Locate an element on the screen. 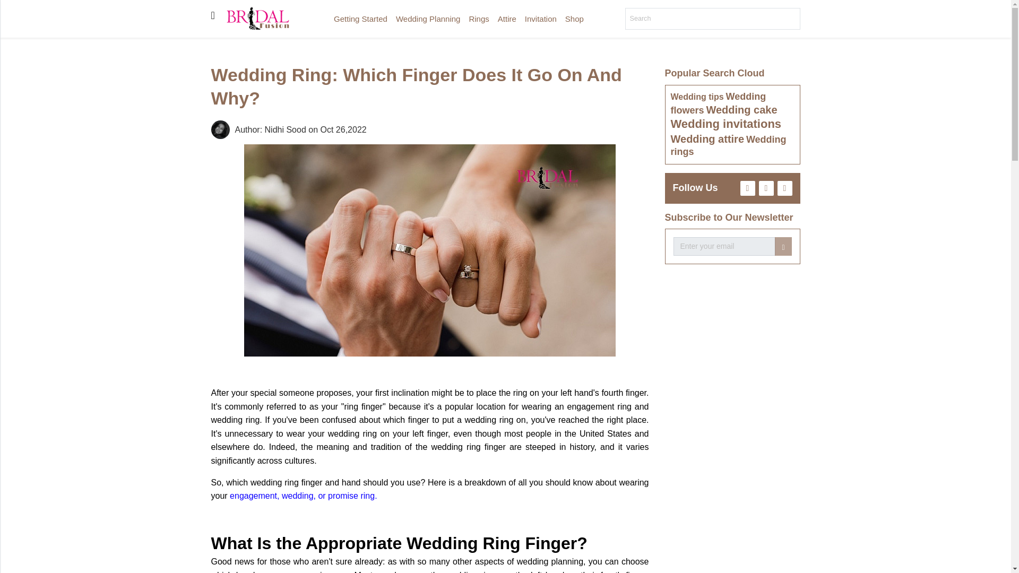  Attire is located at coordinates (507, 19).